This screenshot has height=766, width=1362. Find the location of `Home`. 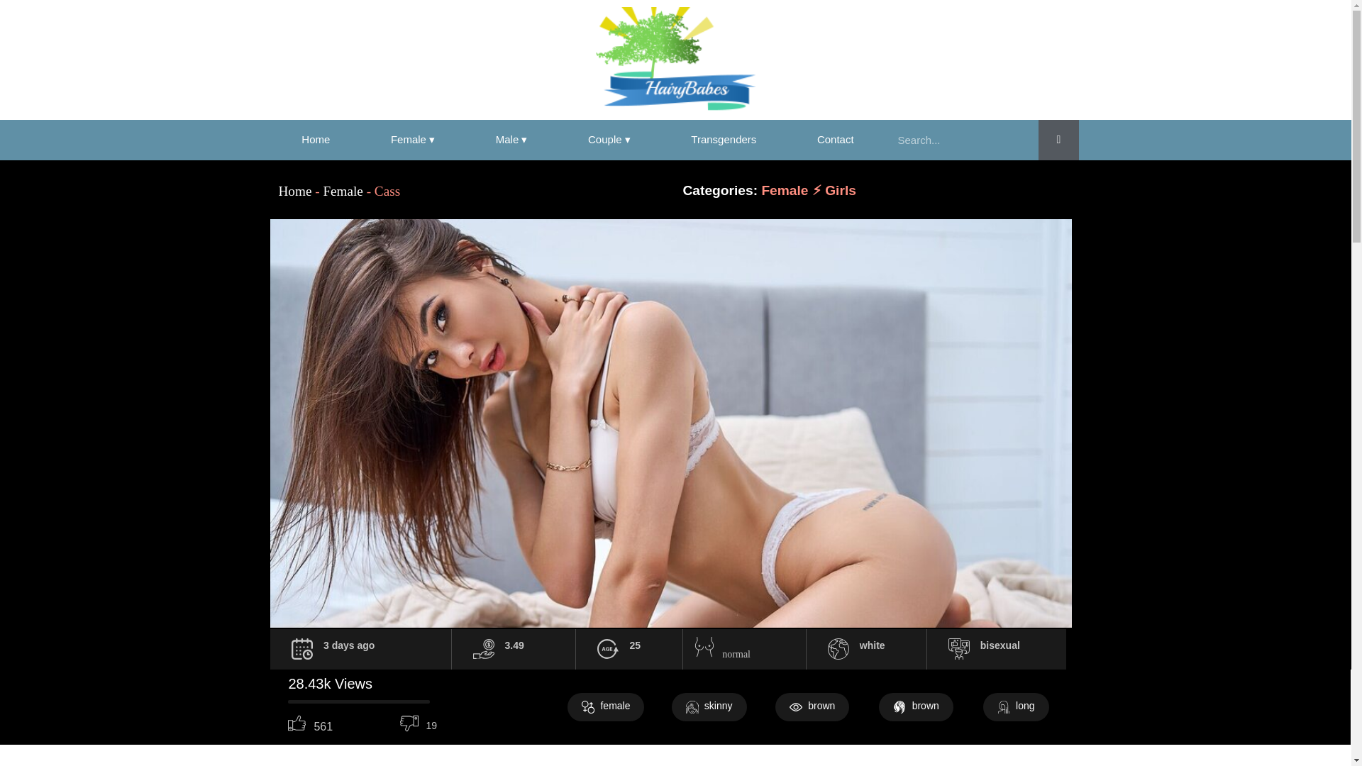

Home is located at coordinates (294, 191).